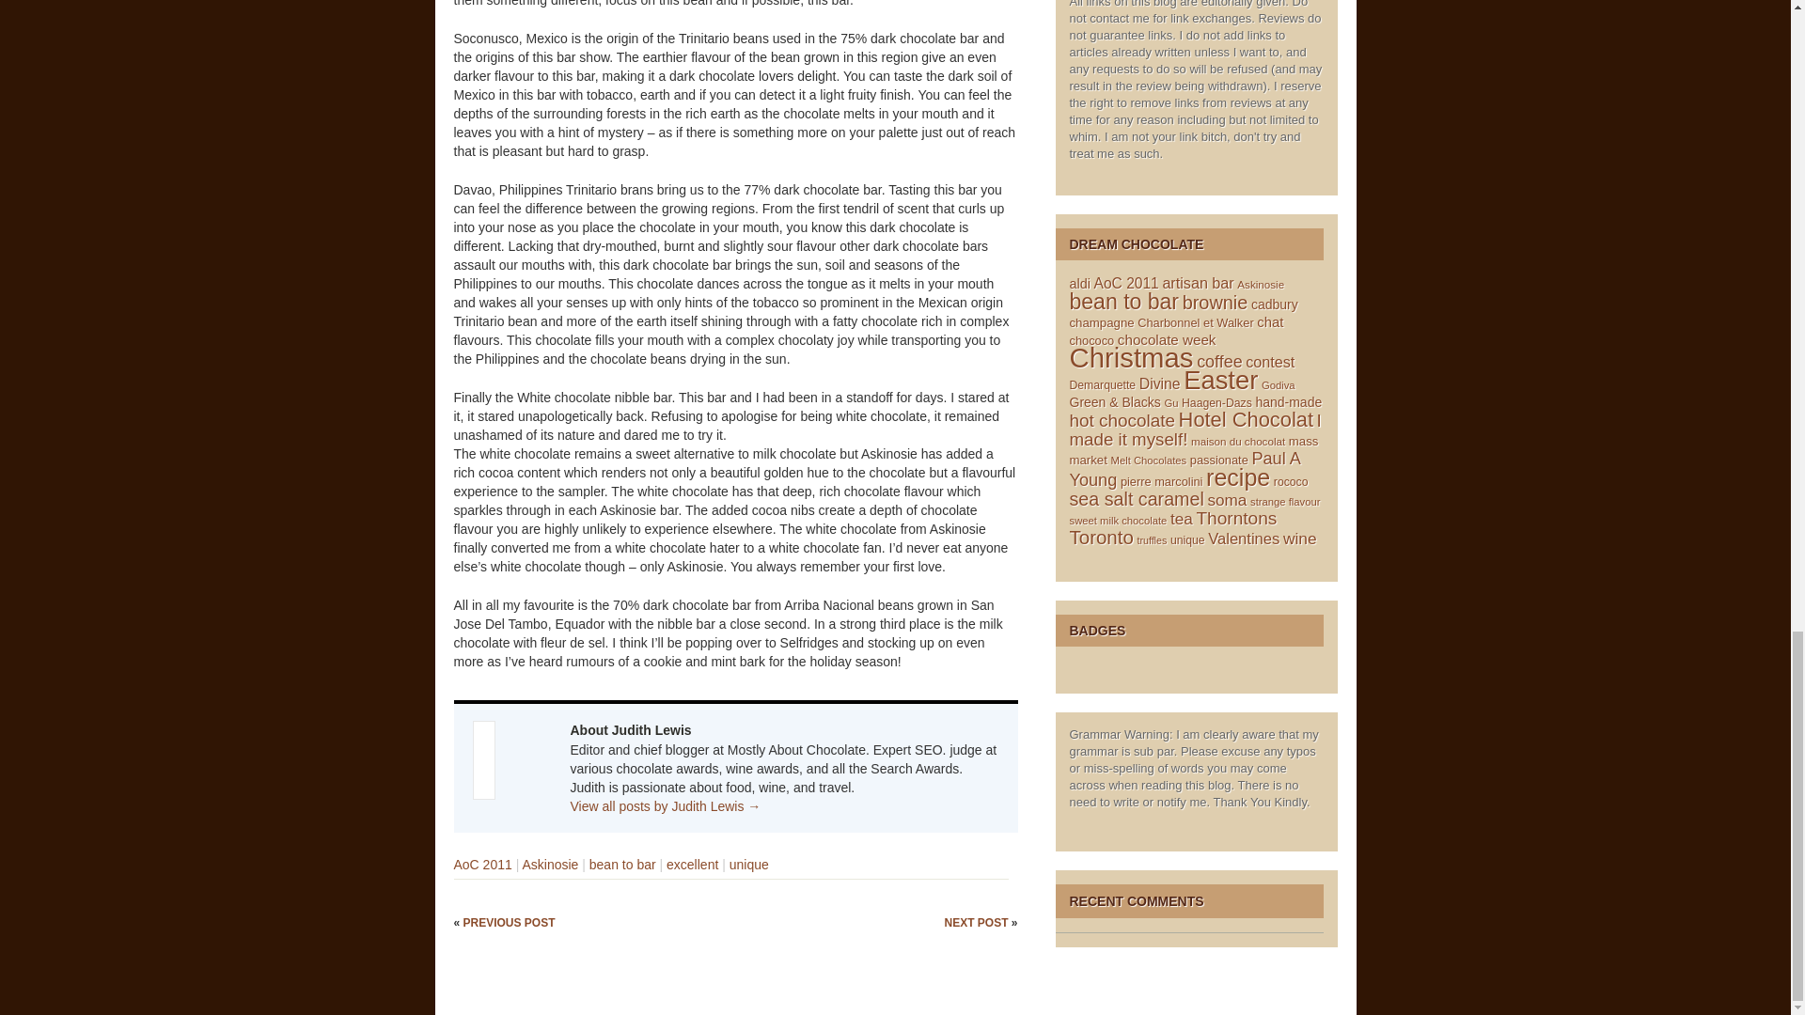 The height and width of the screenshot is (1015, 1805). What do you see at coordinates (692, 864) in the screenshot?
I see `excellent` at bounding box center [692, 864].